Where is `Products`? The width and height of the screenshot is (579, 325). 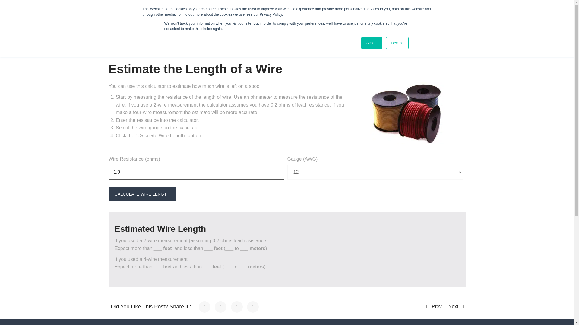
Products is located at coordinates (210, 35).